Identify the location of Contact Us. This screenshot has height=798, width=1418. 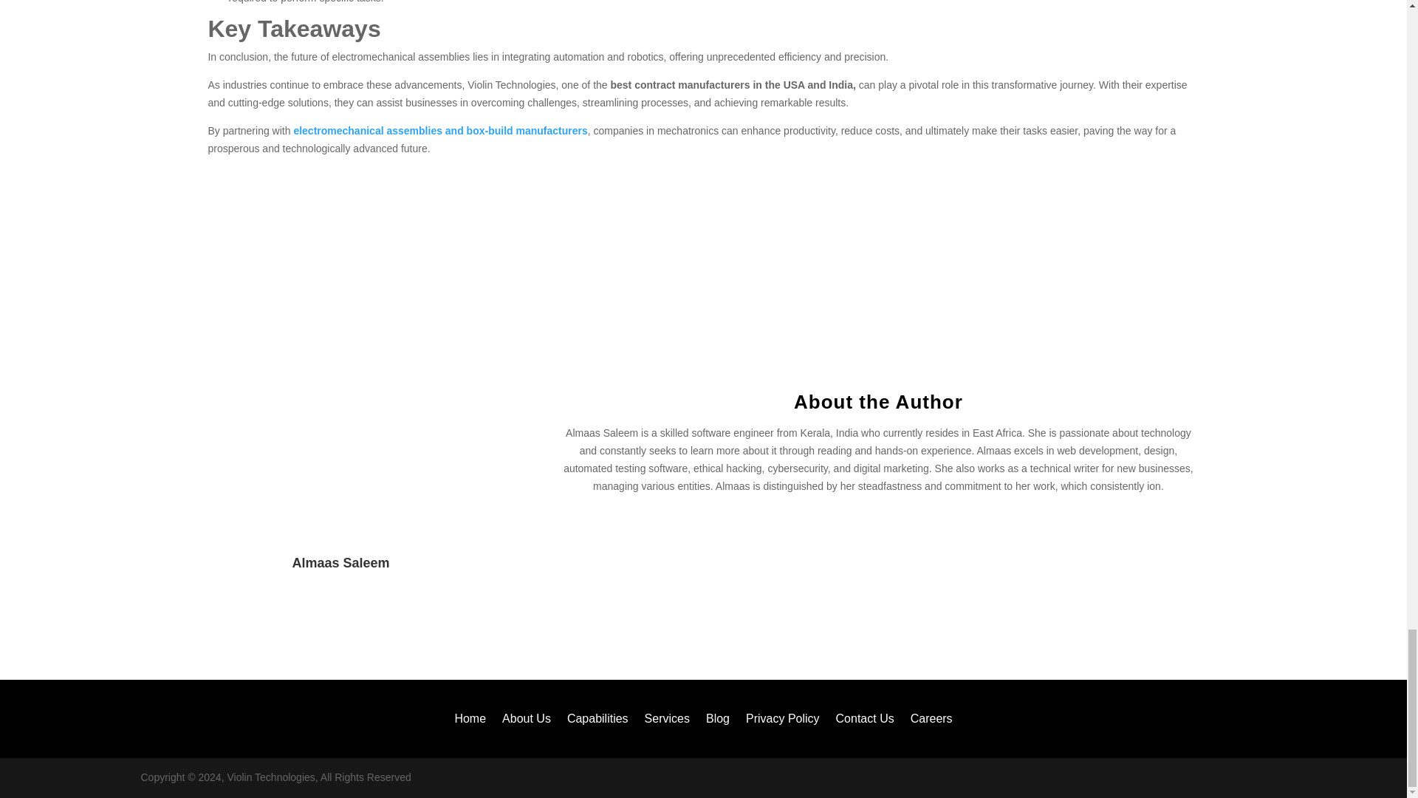
(866, 721).